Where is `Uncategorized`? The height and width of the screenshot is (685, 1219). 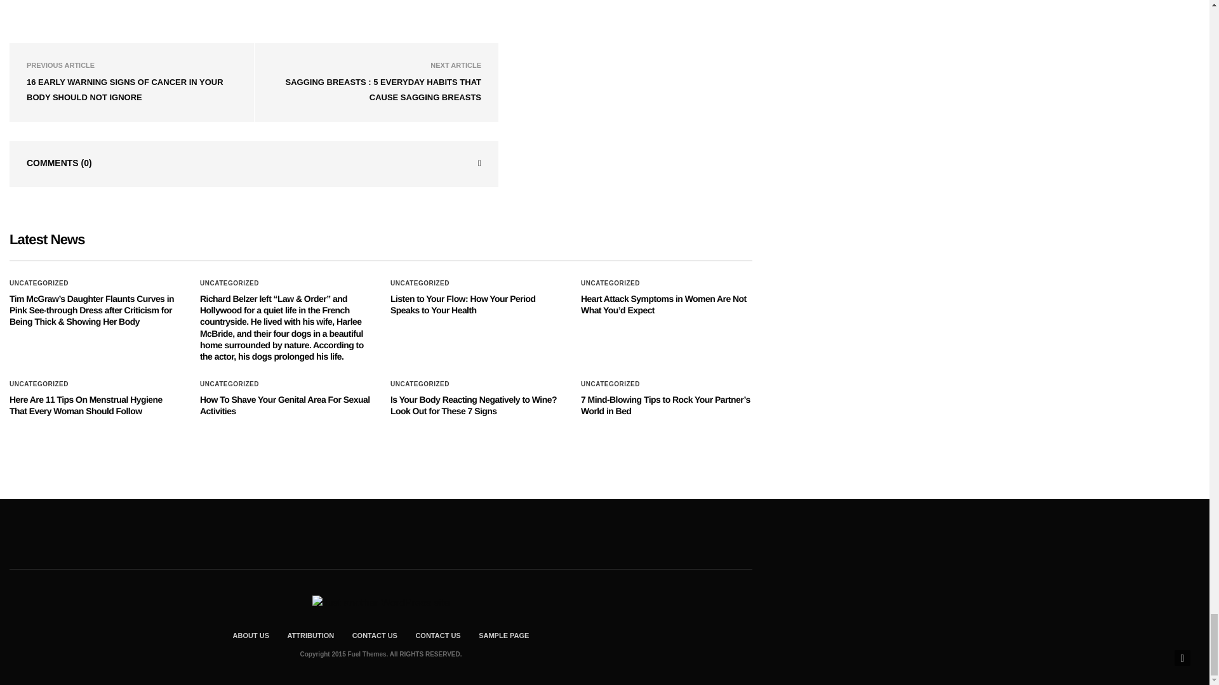 Uncategorized is located at coordinates (39, 283).